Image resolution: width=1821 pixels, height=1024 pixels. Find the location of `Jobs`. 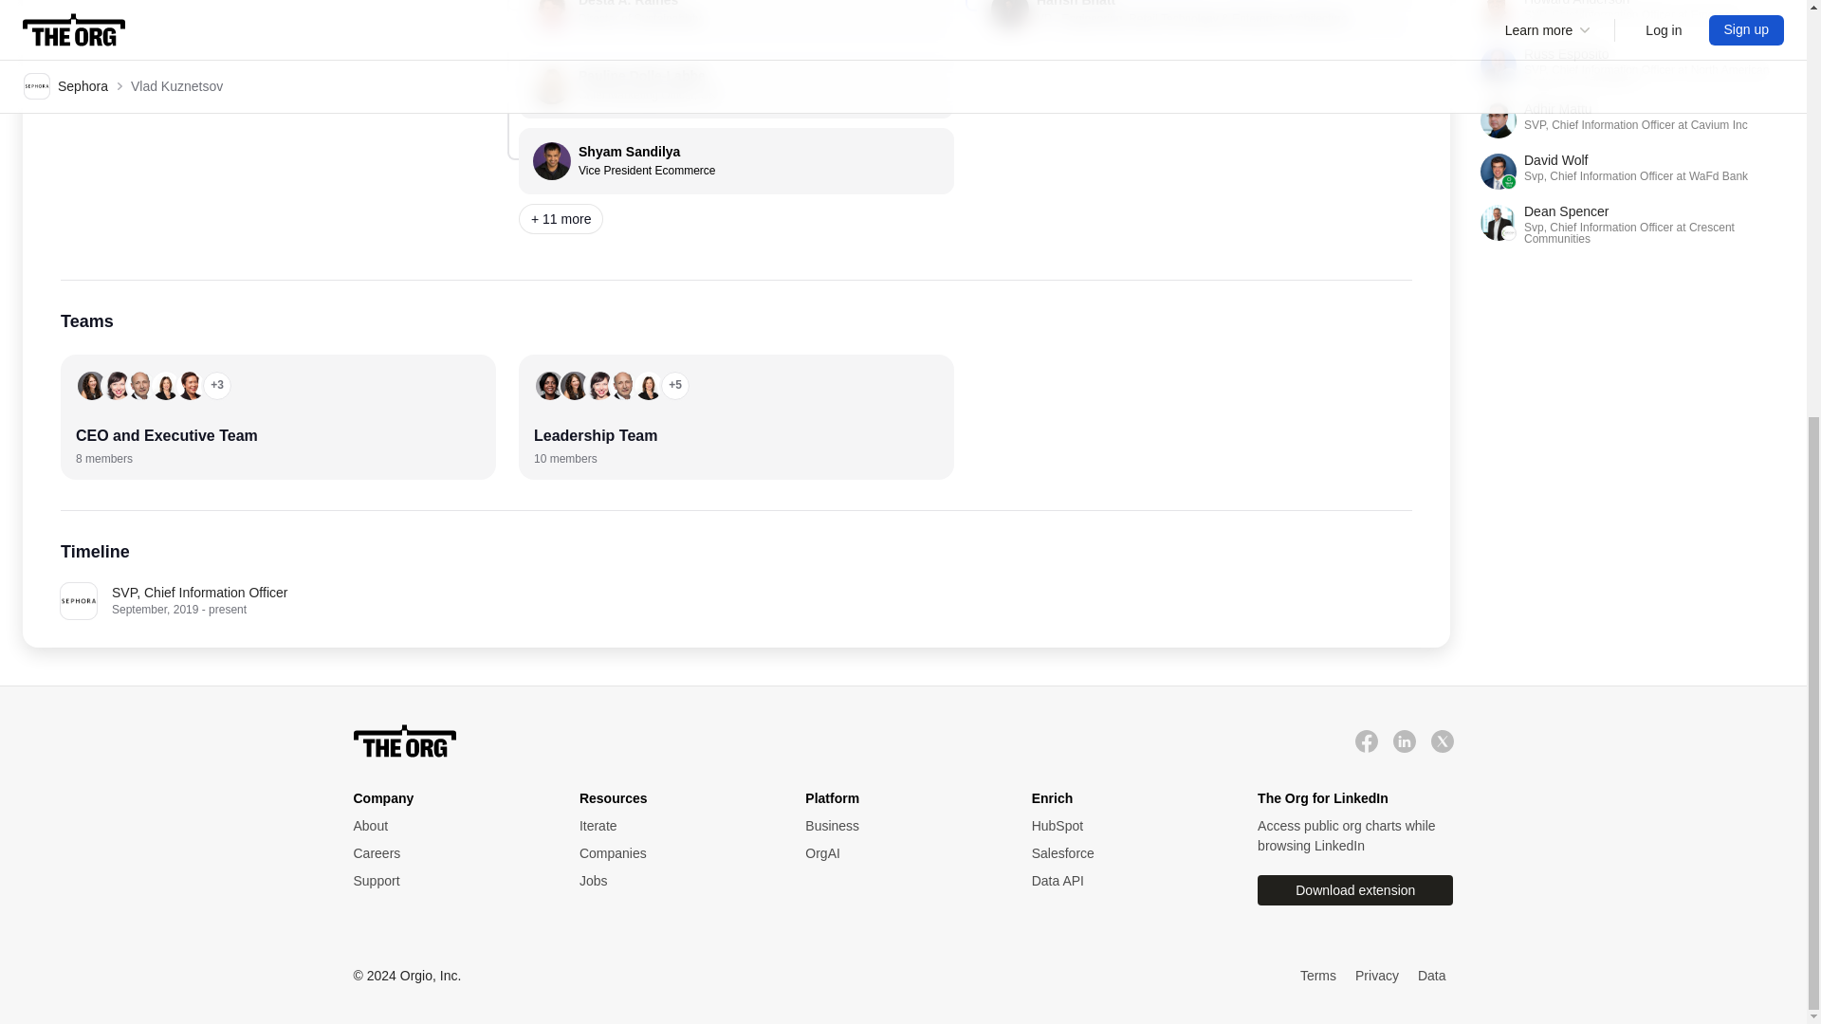

Jobs is located at coordinates (404, 741).